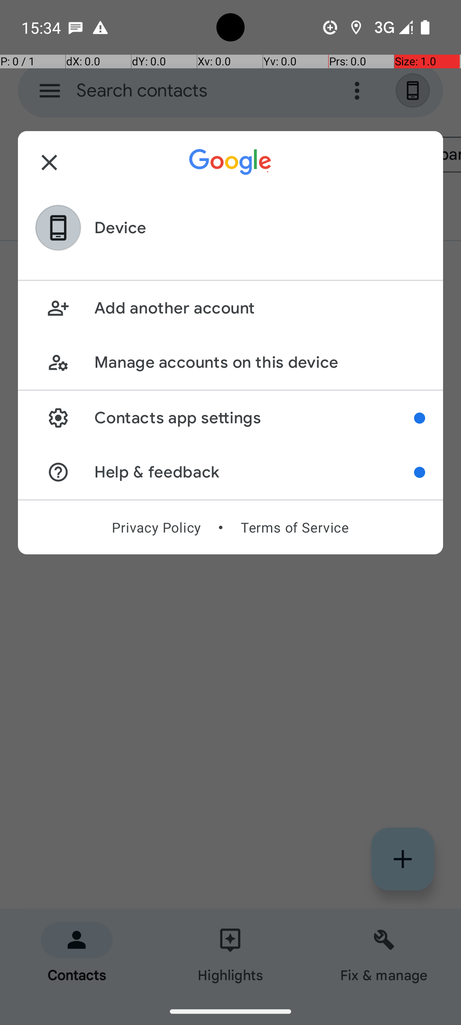 This screenshot has width=461, height=1025. Describe the element at coordinates (50, 162) in the screenshot. I see `Close` at that location.